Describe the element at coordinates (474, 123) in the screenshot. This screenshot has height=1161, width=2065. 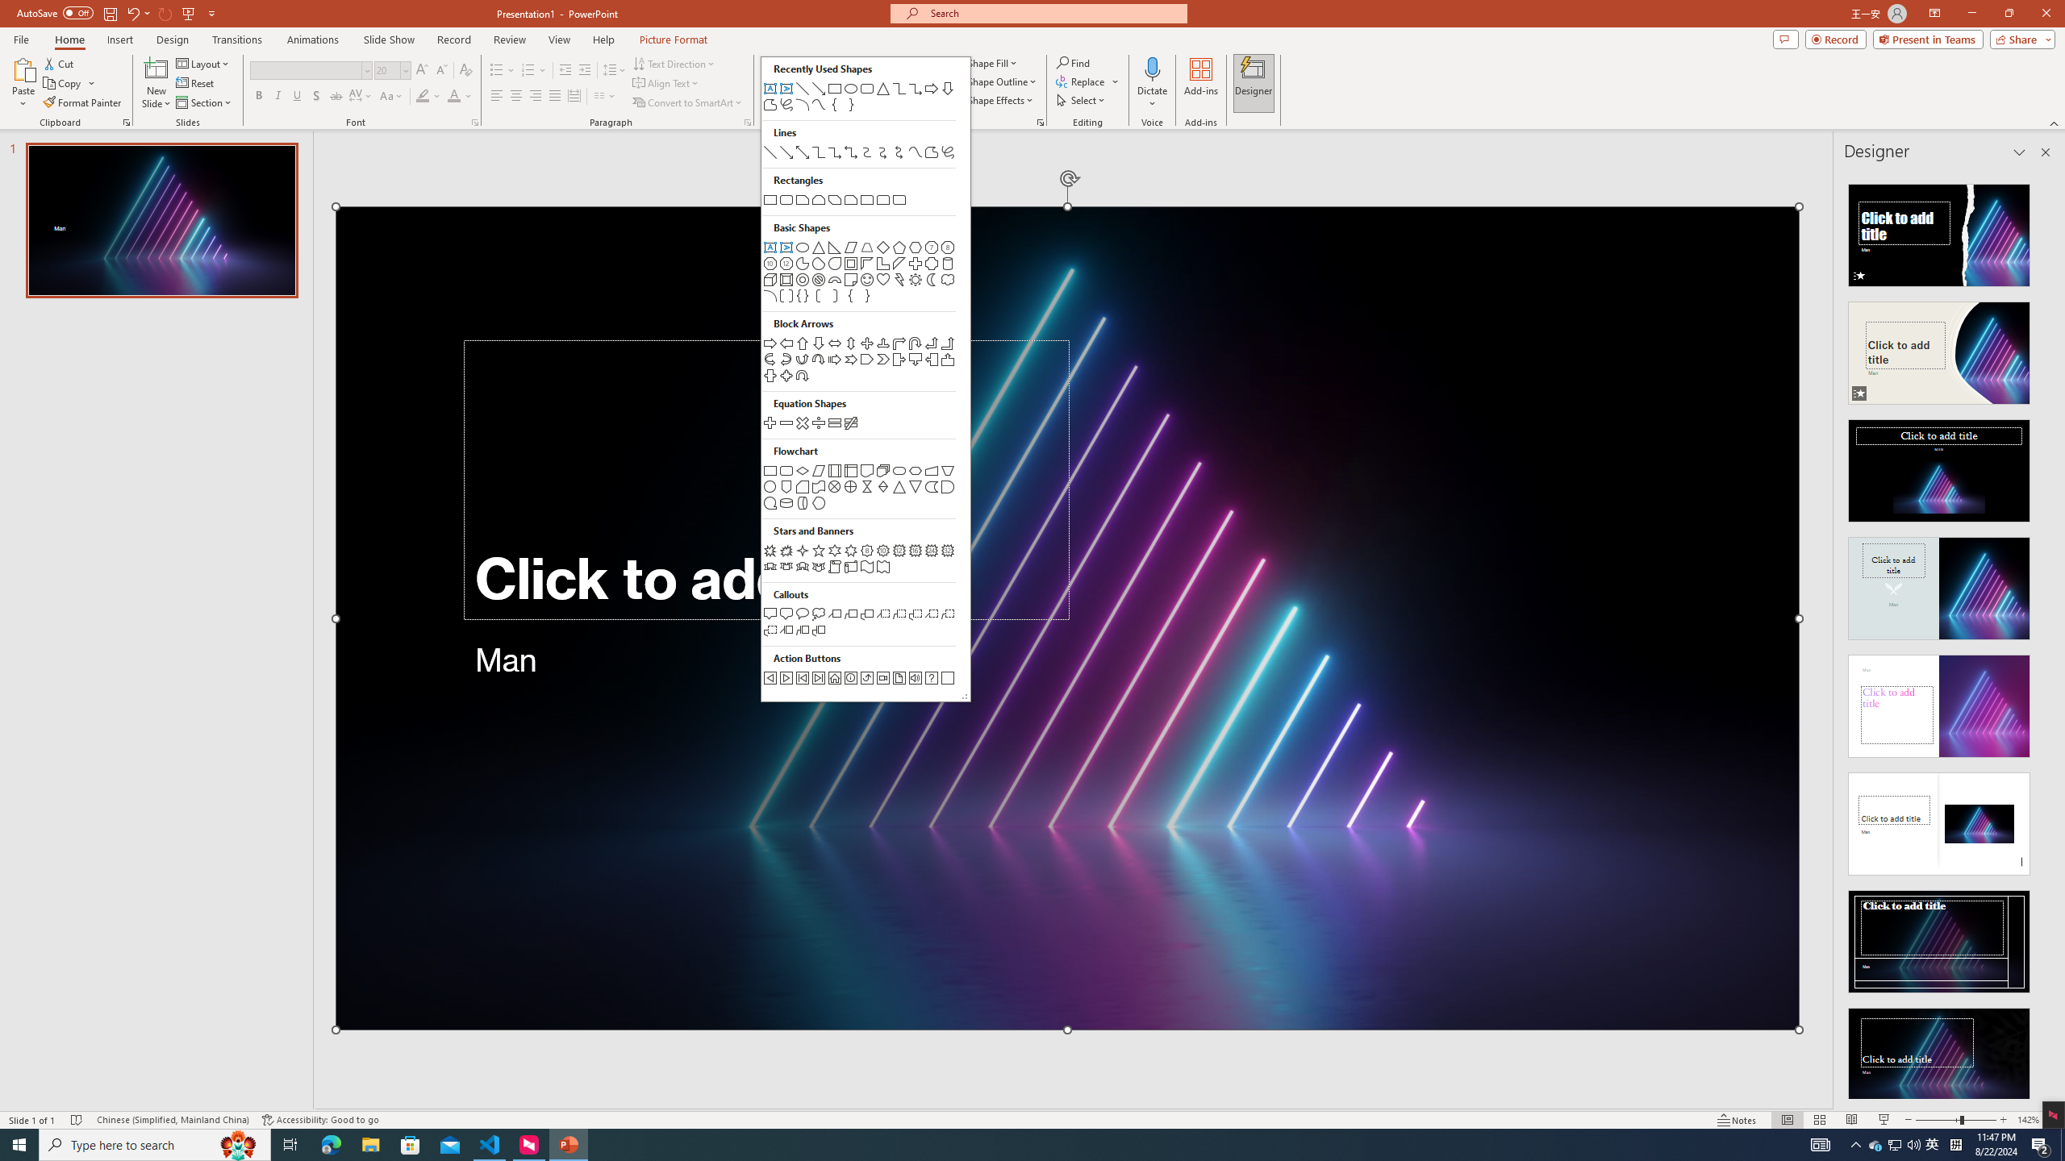
I see `Font...` at that location.